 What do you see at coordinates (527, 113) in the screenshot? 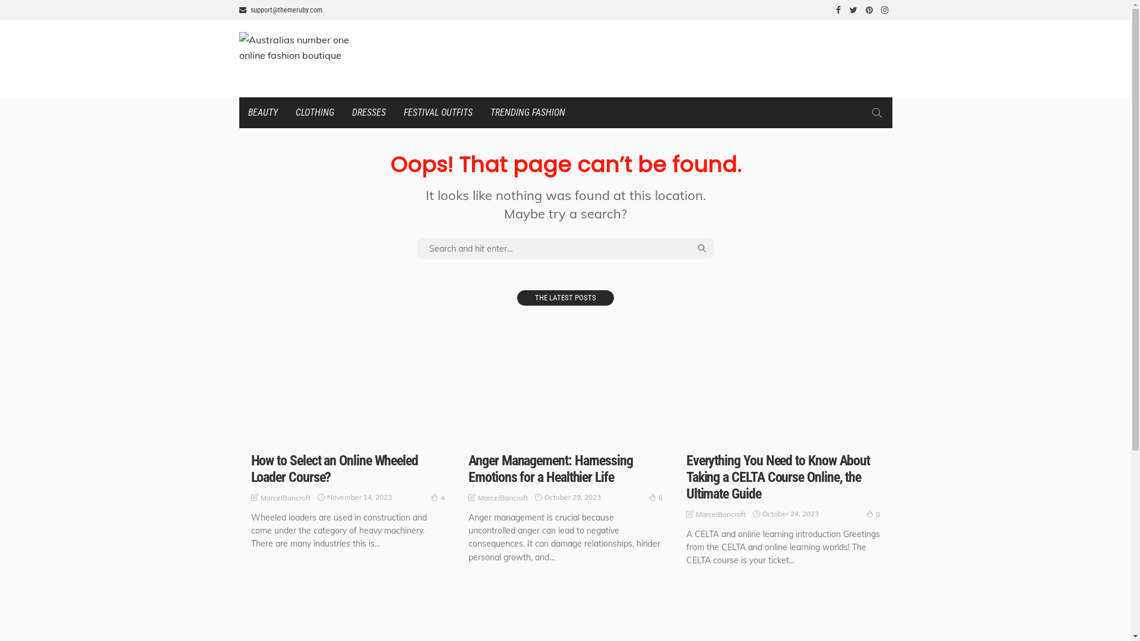
I see `TRENDING FASHION` at bounding box center [527, 113].